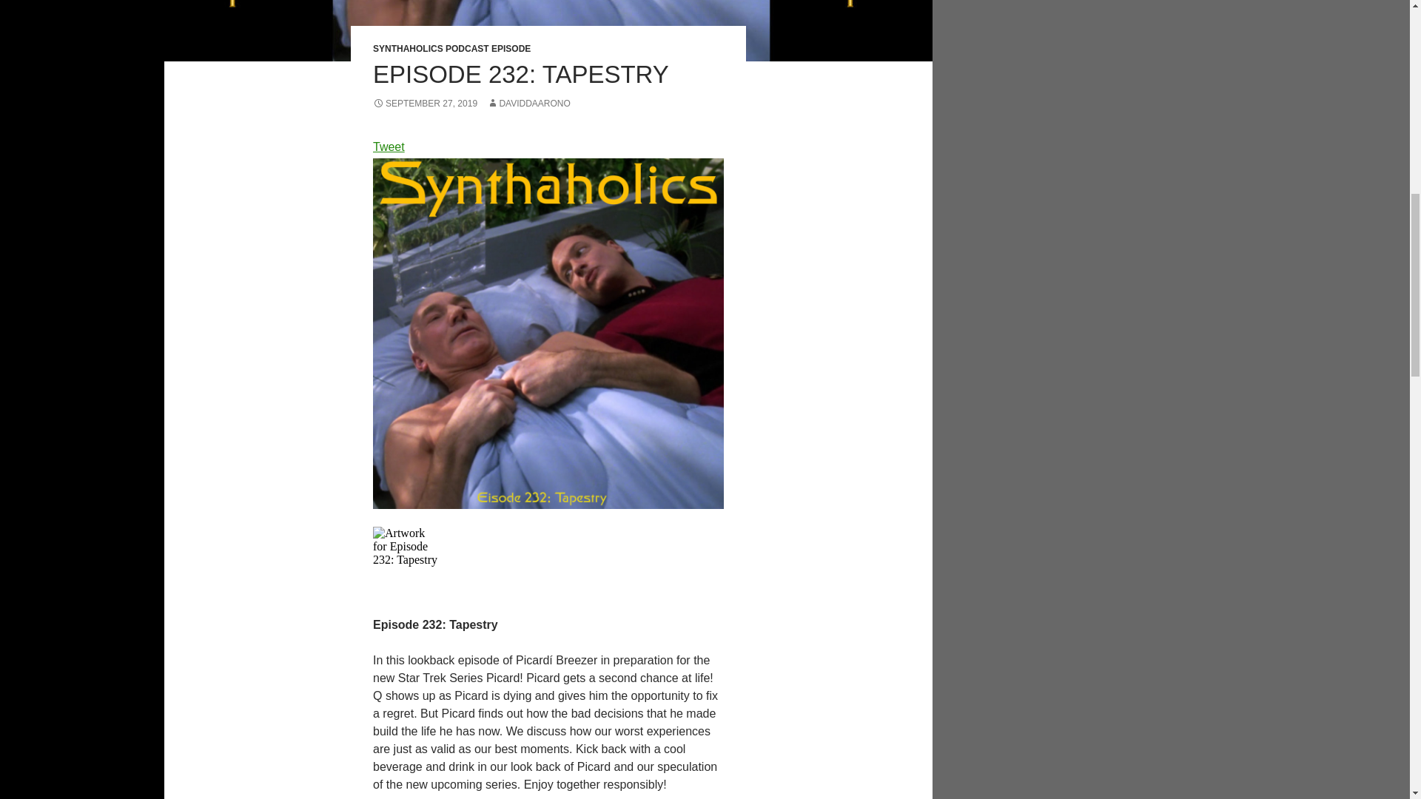  Describe the element at coordinates (389, 146) in the screenshot. I see `Tweet` at that location.